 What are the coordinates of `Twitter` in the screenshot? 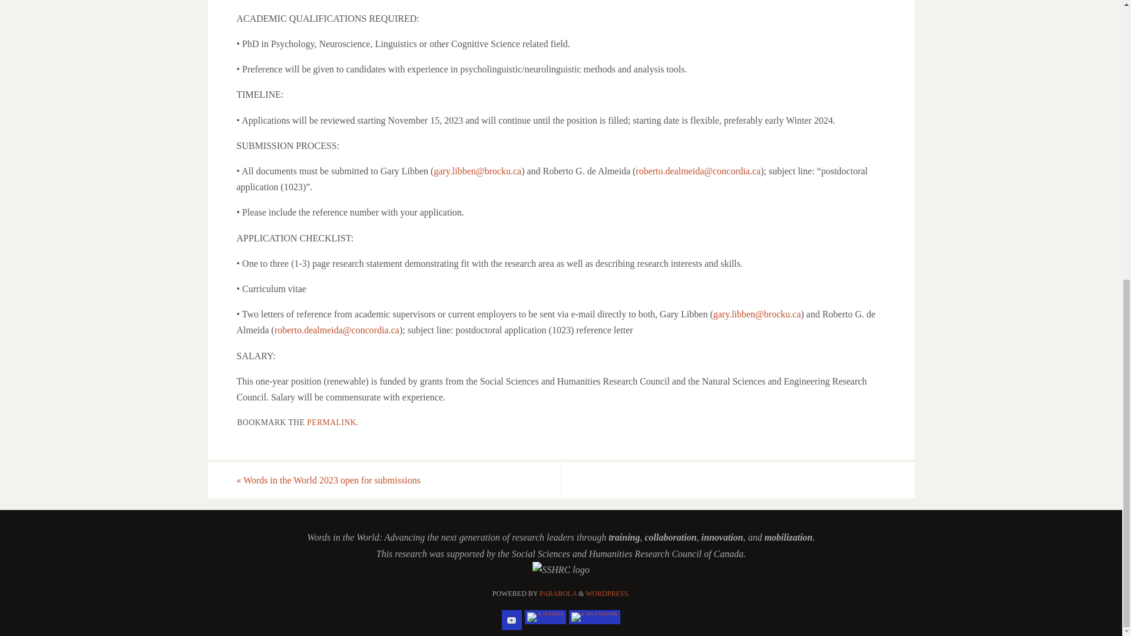 It's located at (545, 617).